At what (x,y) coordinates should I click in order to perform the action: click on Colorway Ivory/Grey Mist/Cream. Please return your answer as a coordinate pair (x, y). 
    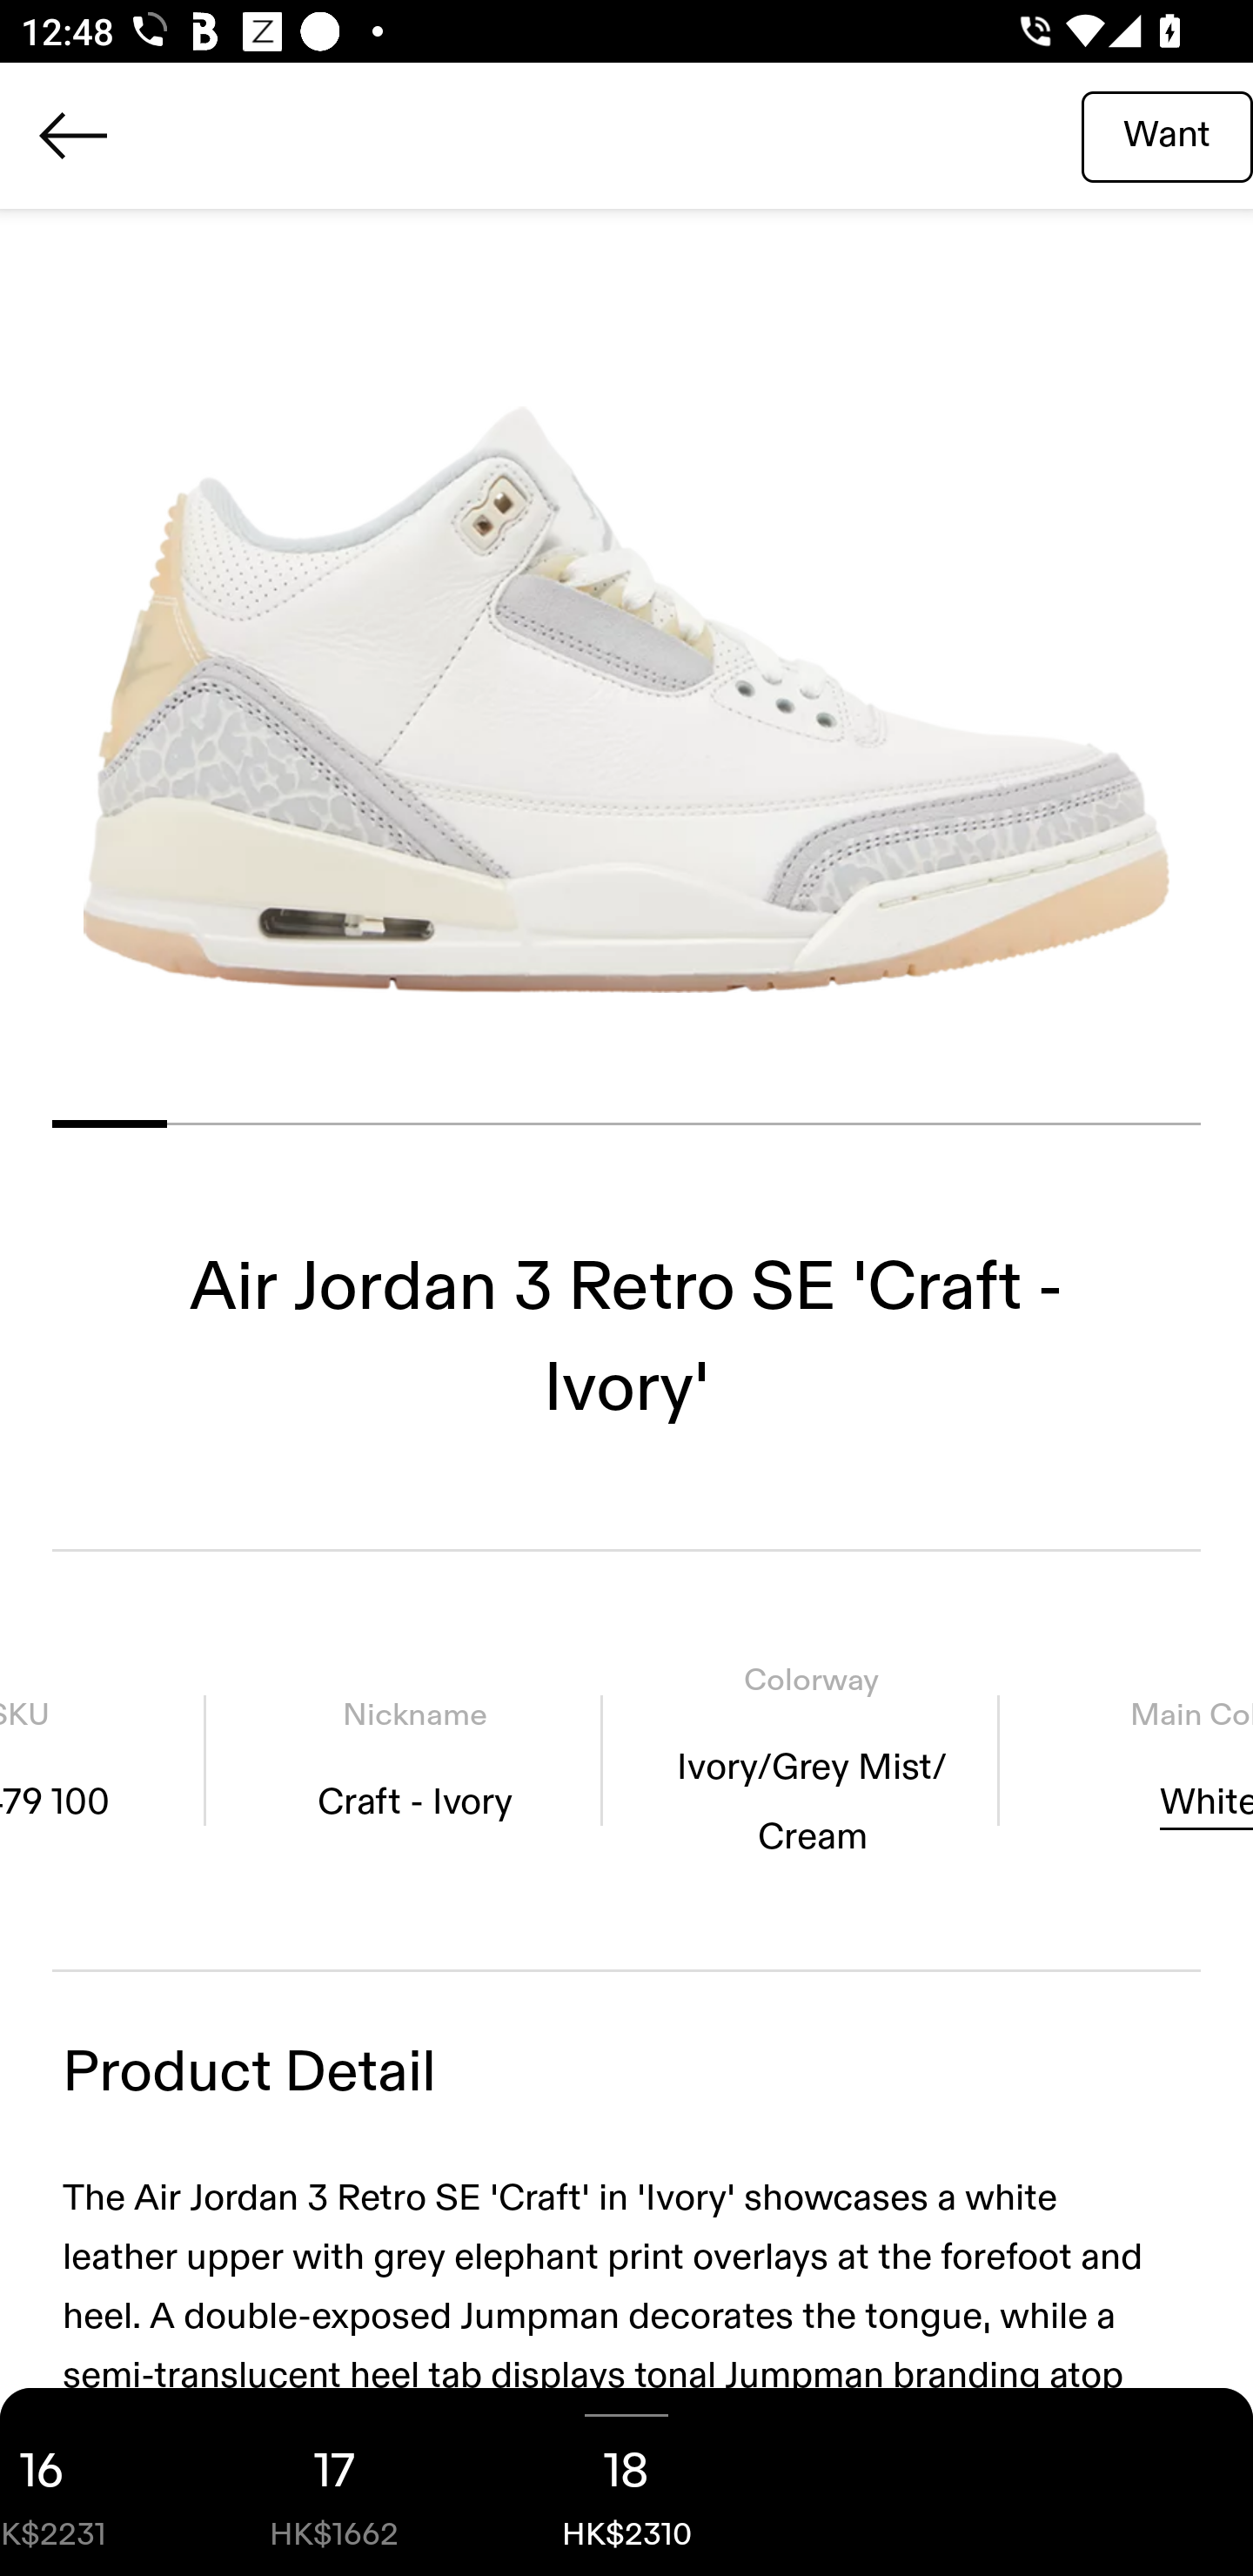
    Looking at the image, I should click on (812, 1759).